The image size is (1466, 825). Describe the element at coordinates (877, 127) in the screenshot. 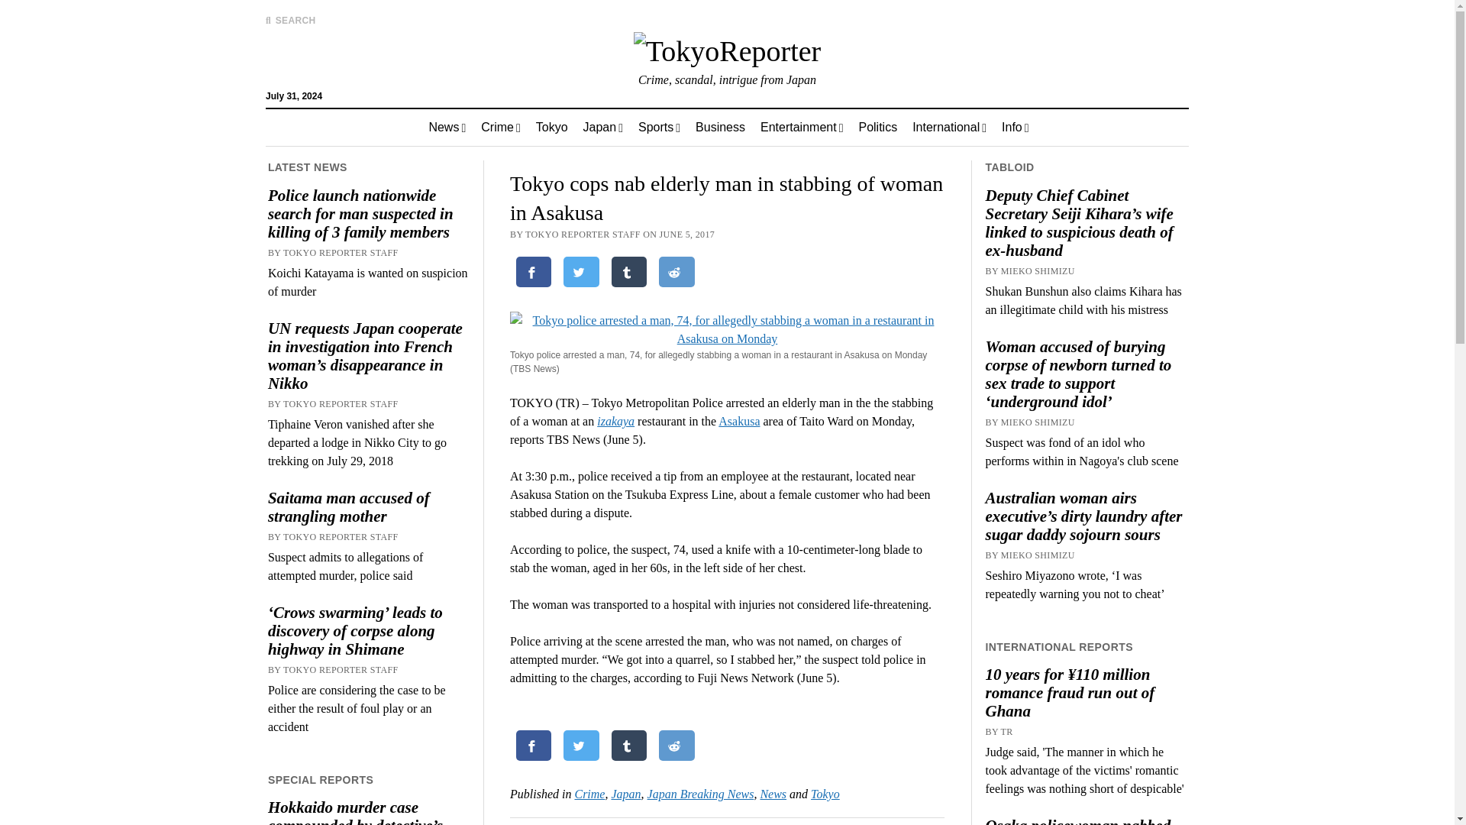

I see `Politics` at that location.